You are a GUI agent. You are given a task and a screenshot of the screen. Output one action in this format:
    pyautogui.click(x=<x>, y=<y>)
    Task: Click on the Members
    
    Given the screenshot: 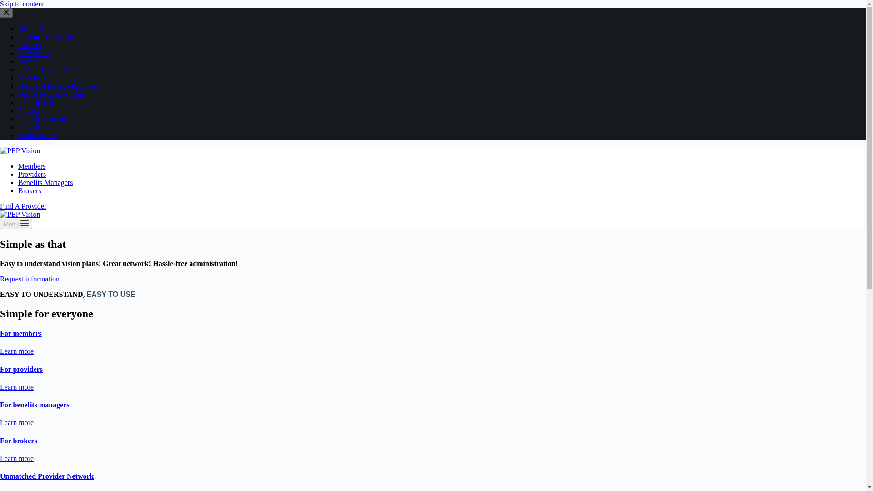 What is the action you would take?
    pyautogui.click(x=32, y=166)
    